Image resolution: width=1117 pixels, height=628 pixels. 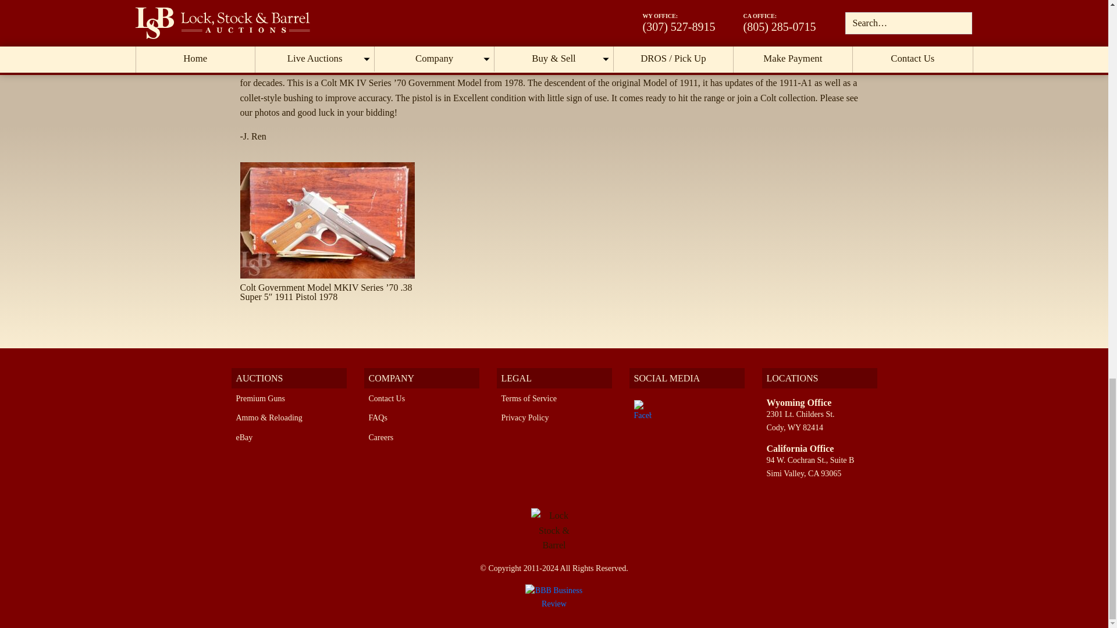 I want to click on FAQs, so click(x=378, y=418).